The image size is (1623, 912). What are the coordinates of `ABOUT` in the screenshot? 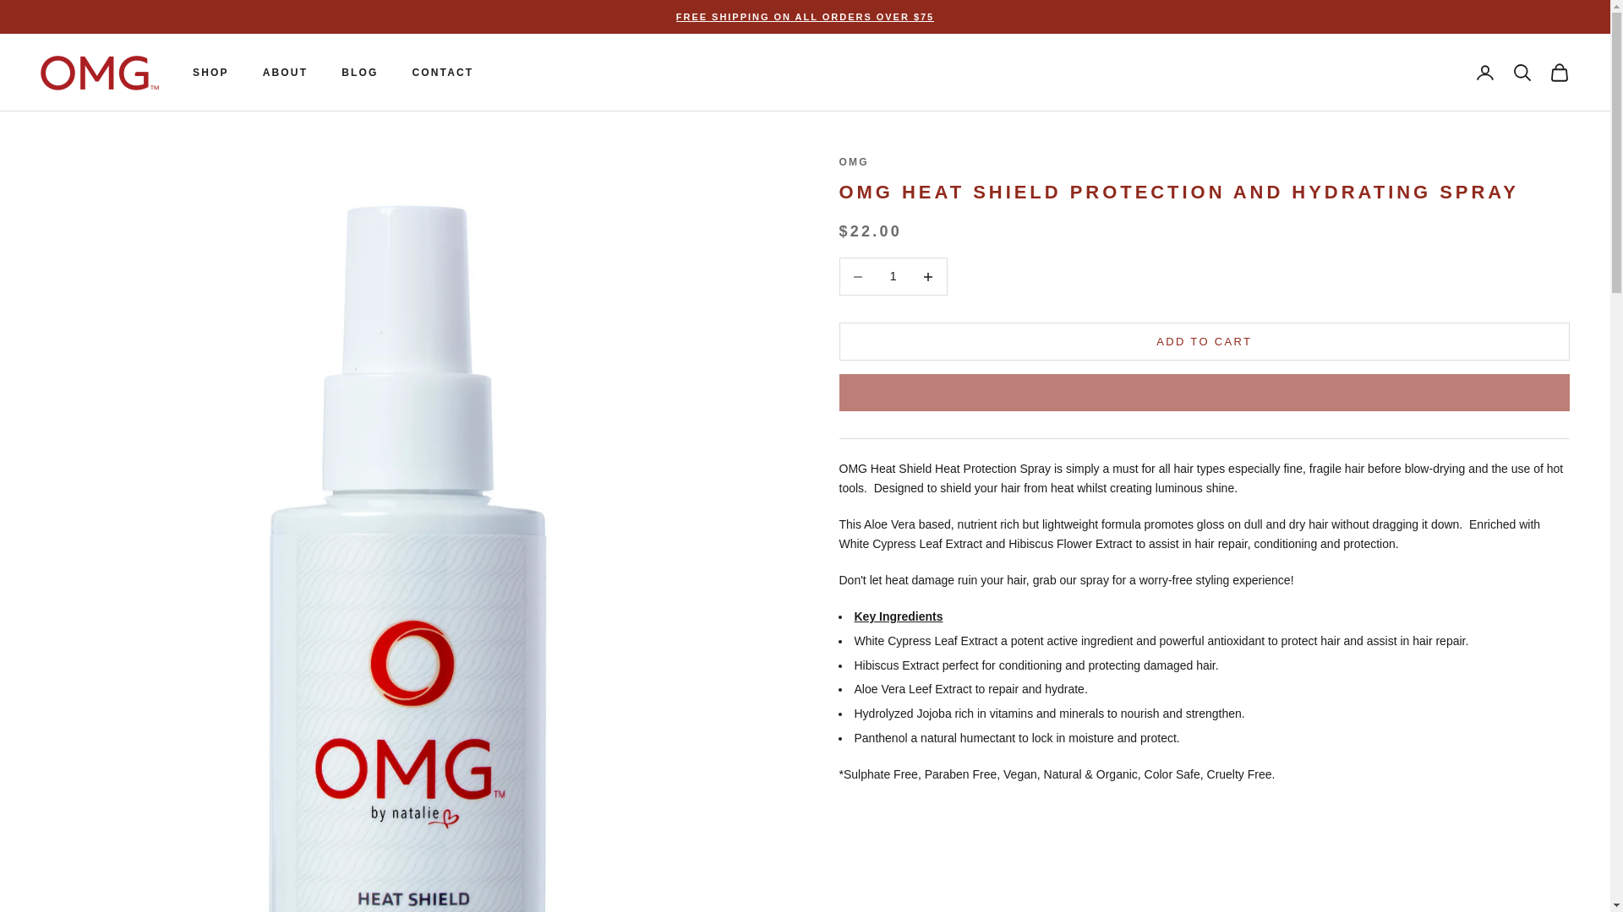 It's located at (286, 73).